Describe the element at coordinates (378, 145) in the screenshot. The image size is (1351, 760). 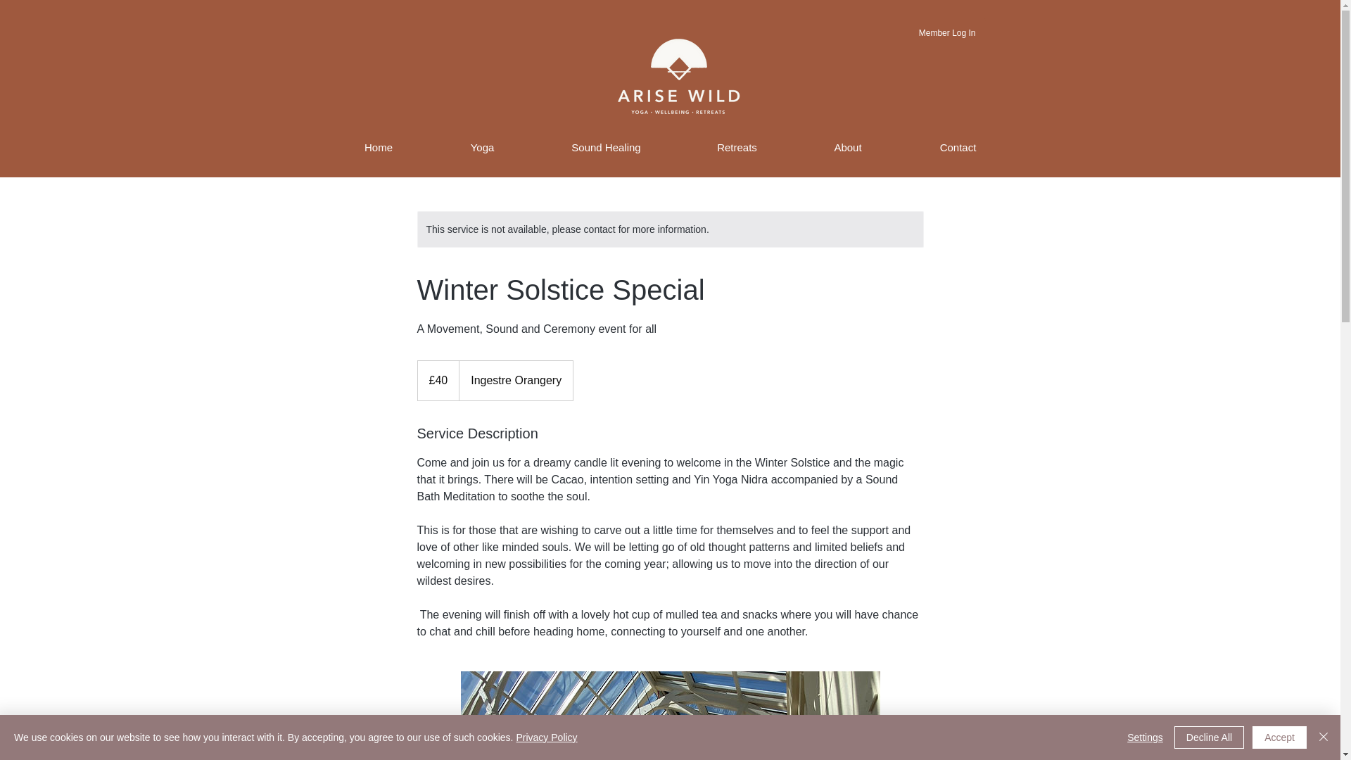
I see `Home` at that location.